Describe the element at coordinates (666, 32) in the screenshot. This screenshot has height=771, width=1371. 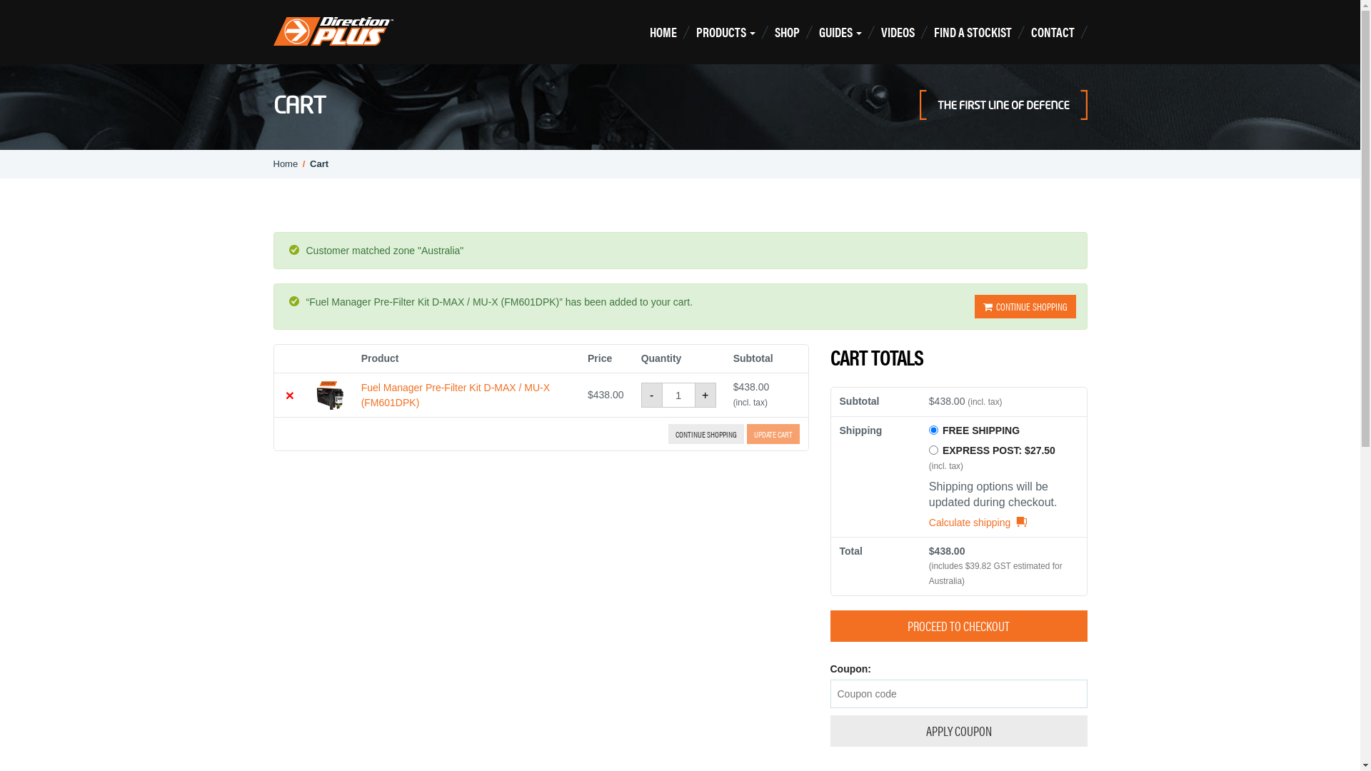
I see `HOME` at that location.